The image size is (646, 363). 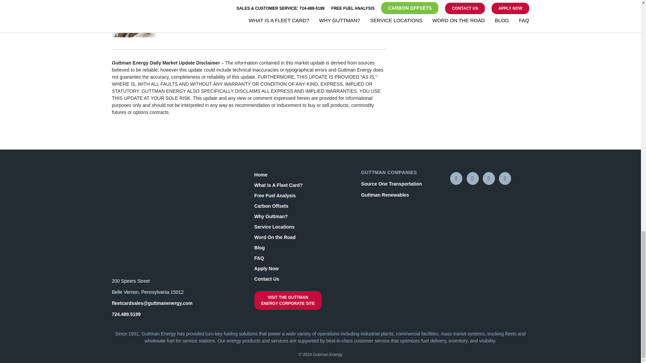 What do you see at coordinates (505, 178) in the screenshot?
I see `Guttman Energy on Linkedin` at bounding box center [505, 178].